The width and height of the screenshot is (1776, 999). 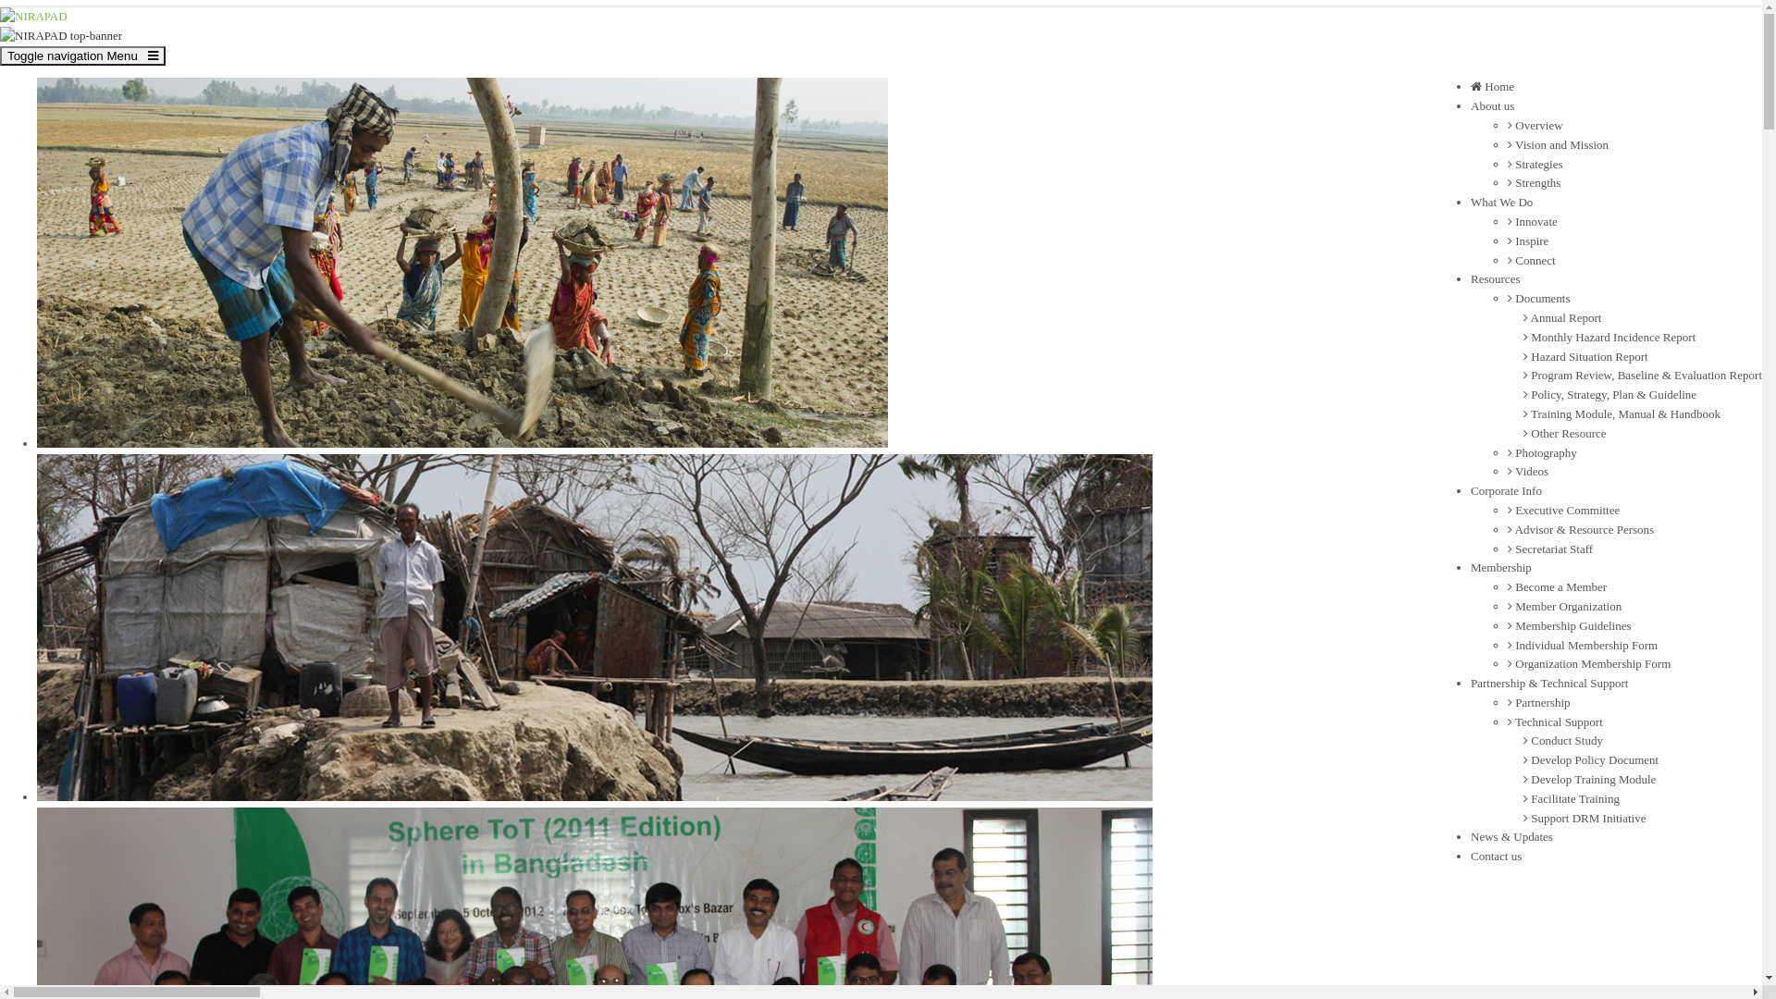 I want to click on What We Do, so click(x=1502, y=202).